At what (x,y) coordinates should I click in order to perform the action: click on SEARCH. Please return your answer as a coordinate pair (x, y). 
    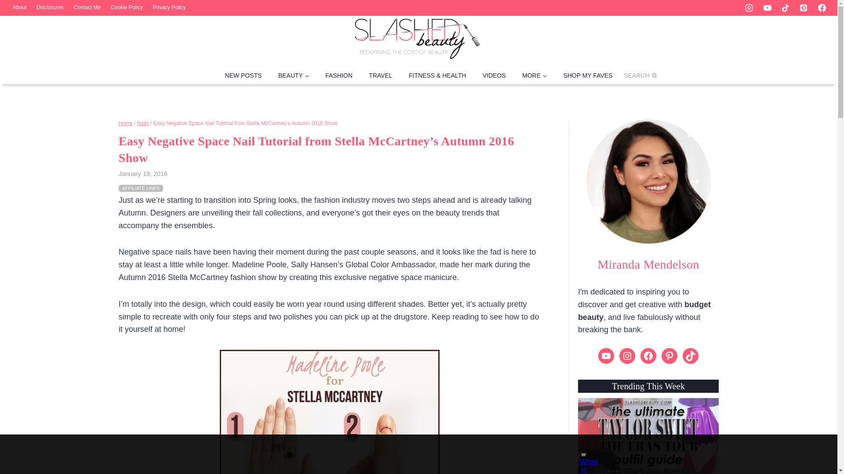
    Looking at the image, I should click on (640, 75).